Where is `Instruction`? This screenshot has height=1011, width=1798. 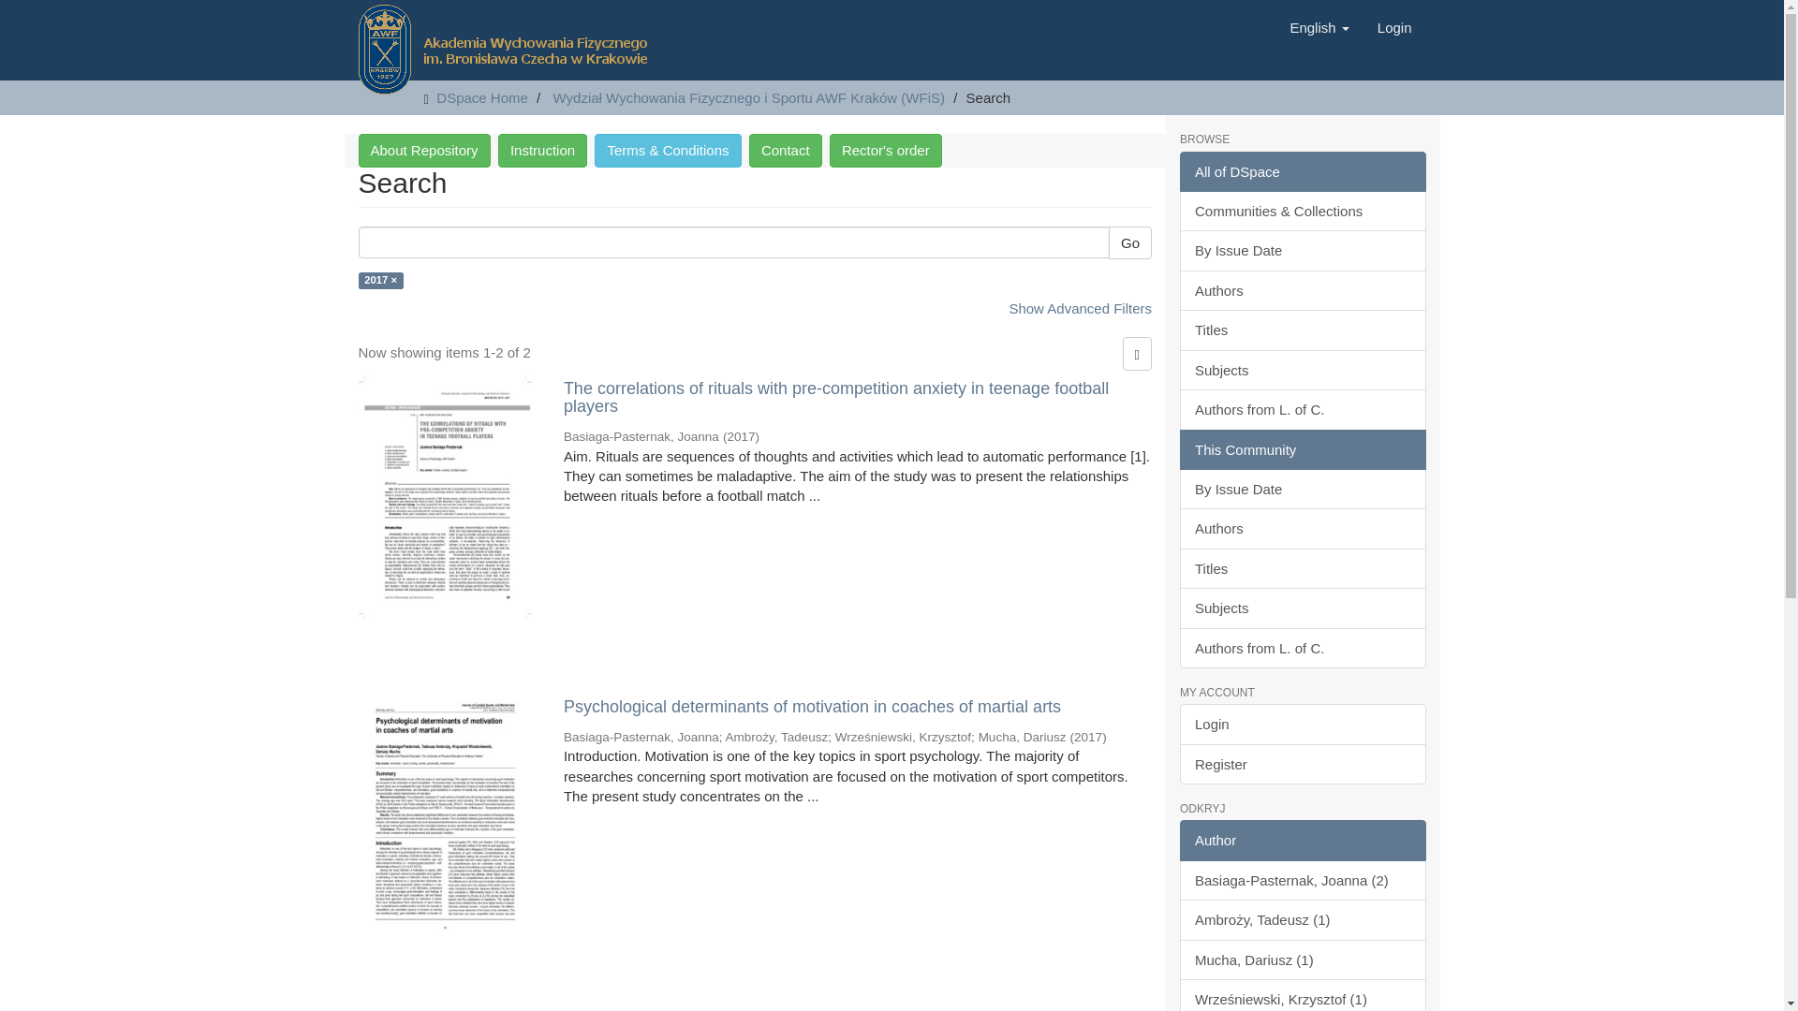 Instruction is located at coordinates (542, 150).